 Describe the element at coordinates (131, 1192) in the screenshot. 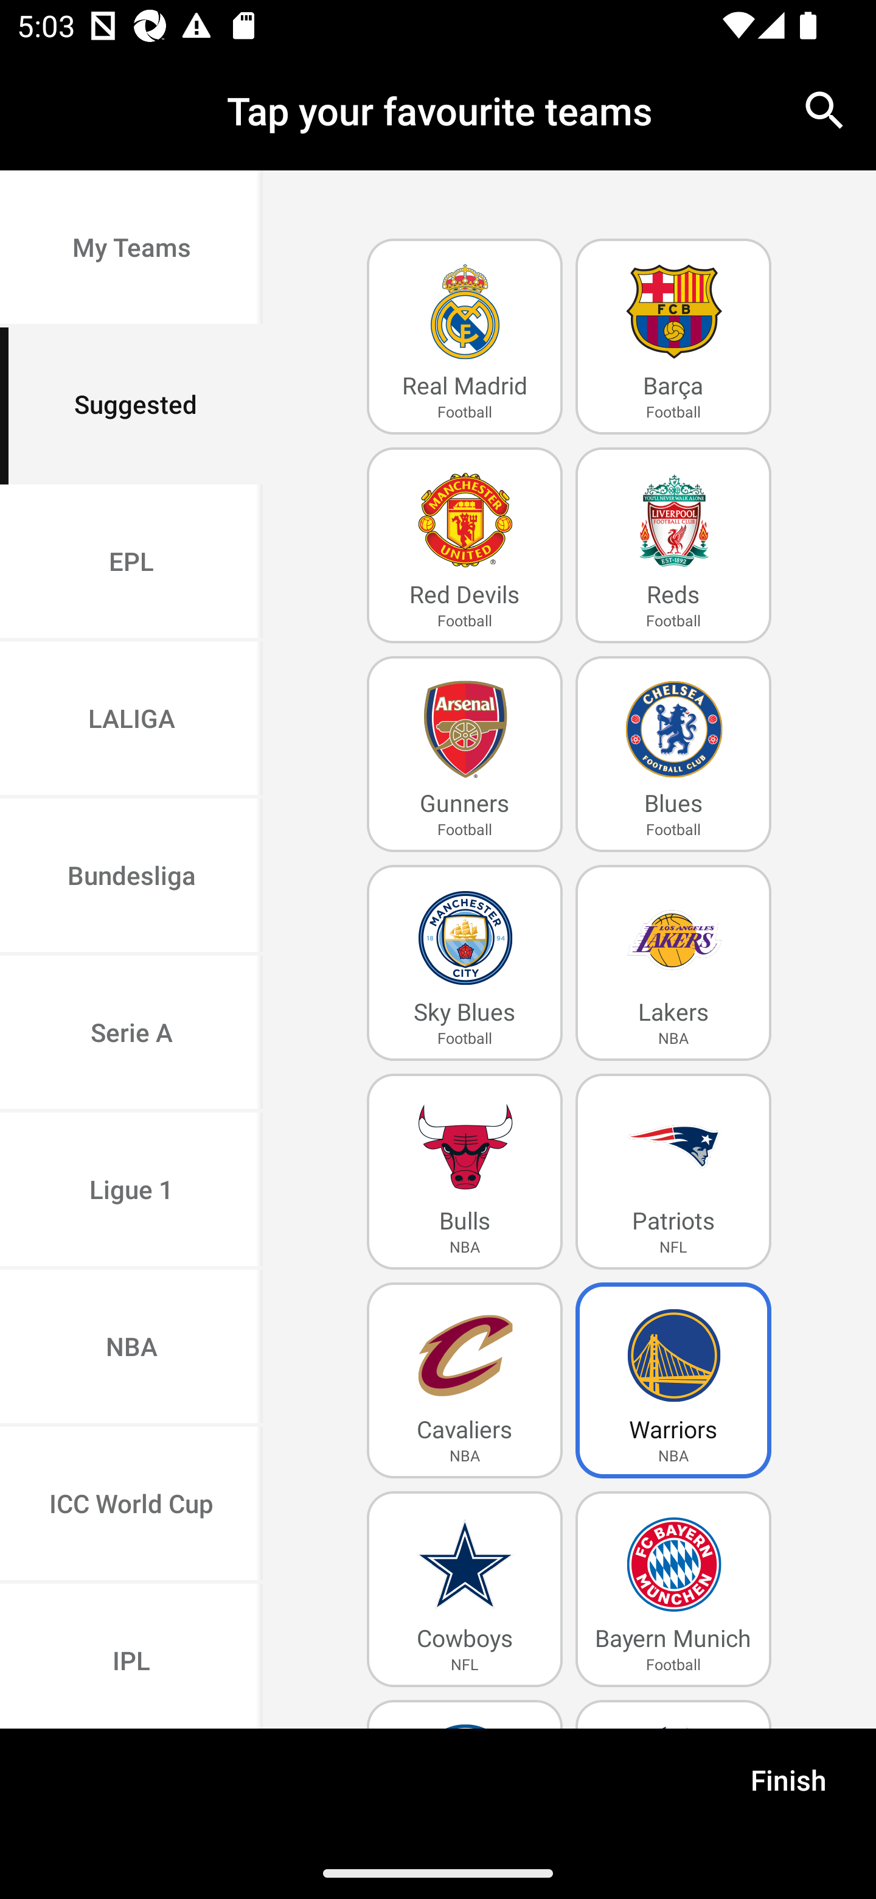

I see `Ligue 1` at that location.